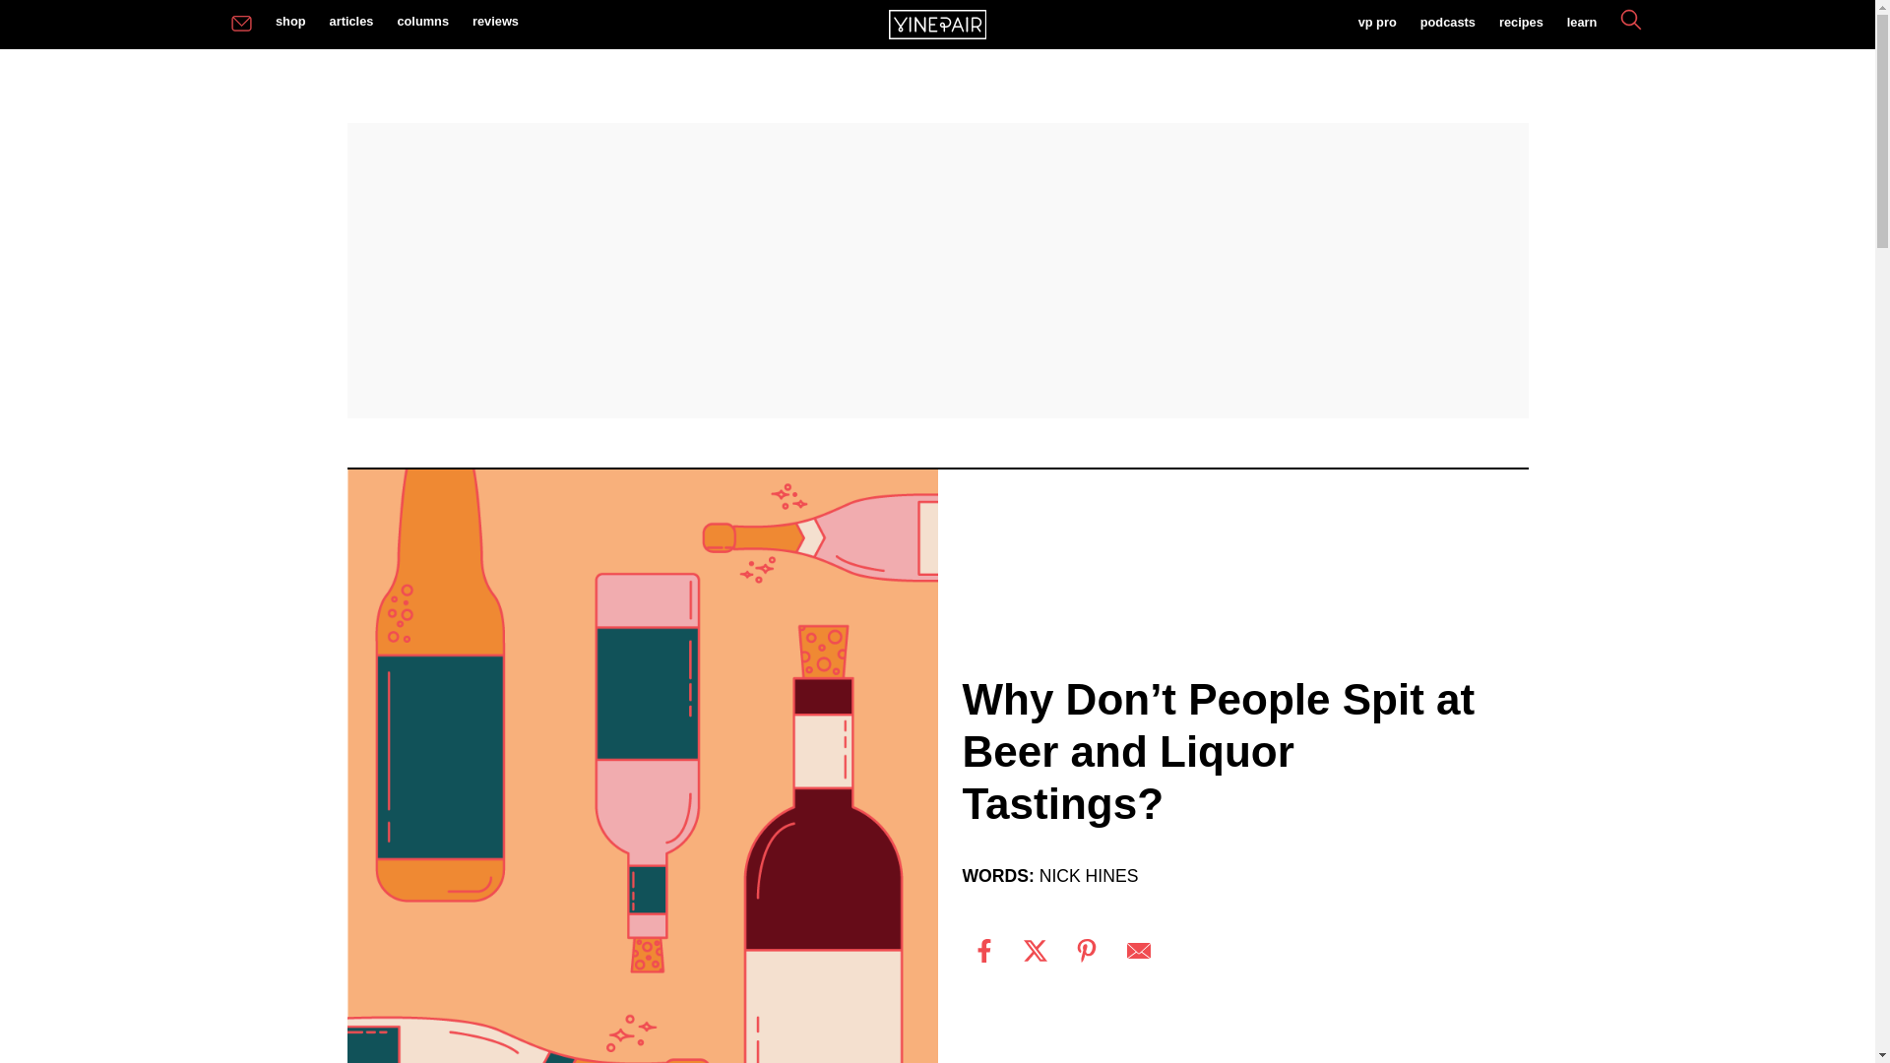  I want to click on shop, so click(290, 22).